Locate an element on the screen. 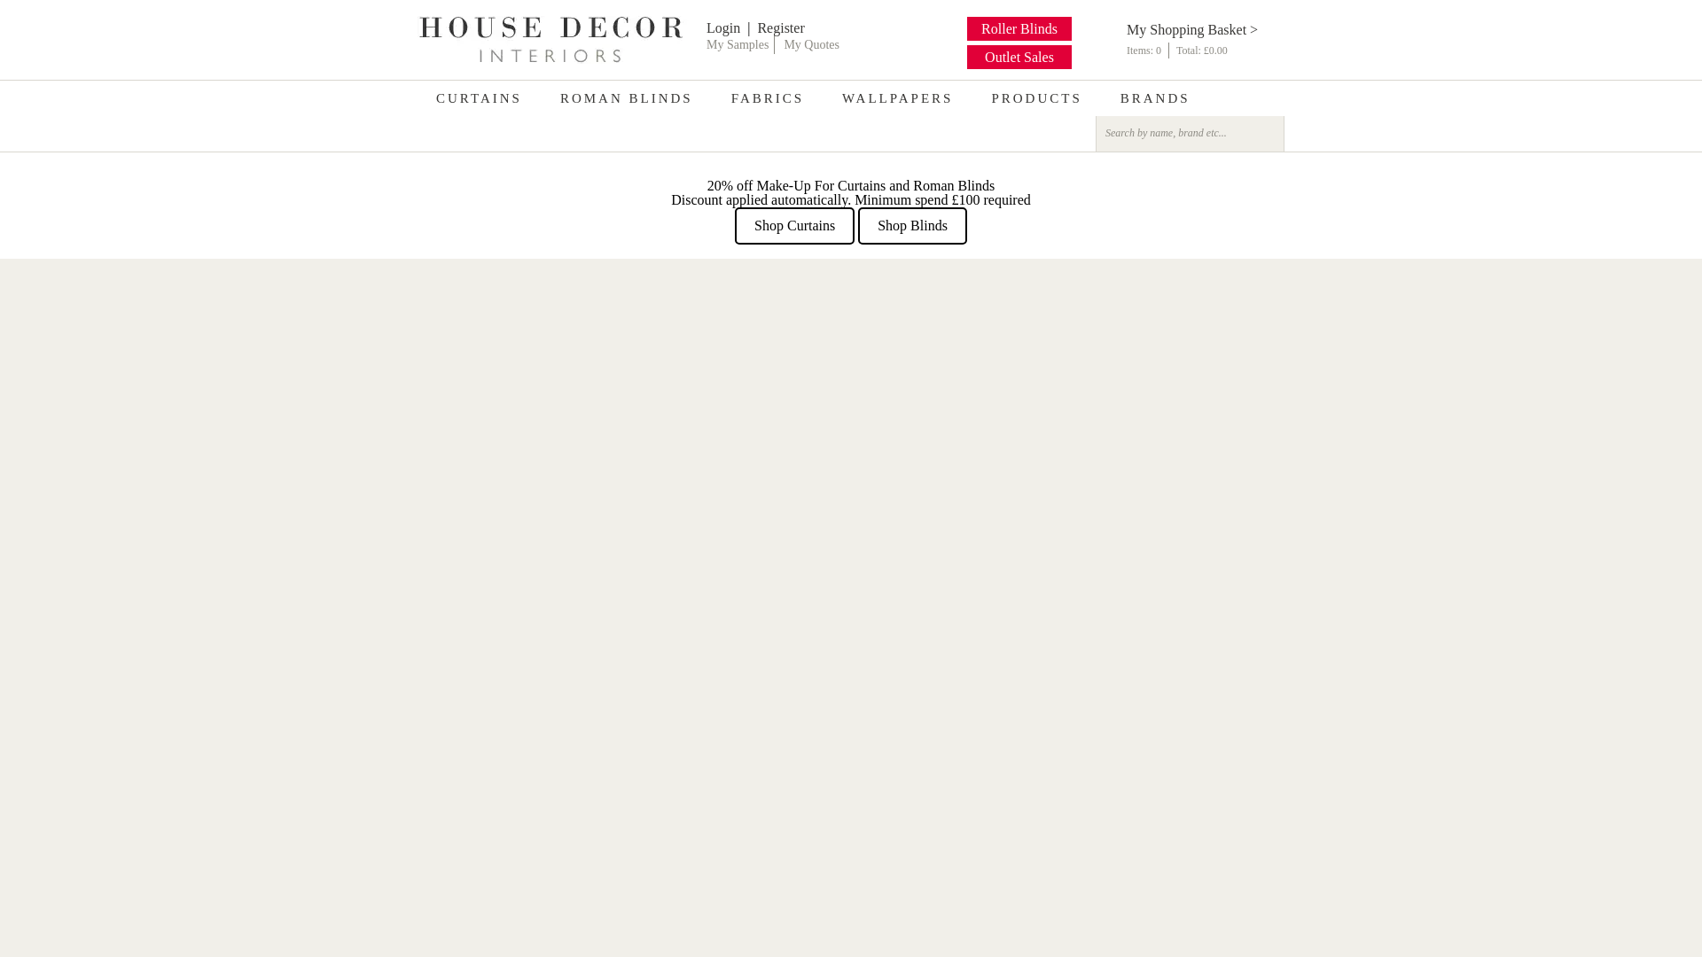  WALLPAPERS is located at coordinates (897, 97).